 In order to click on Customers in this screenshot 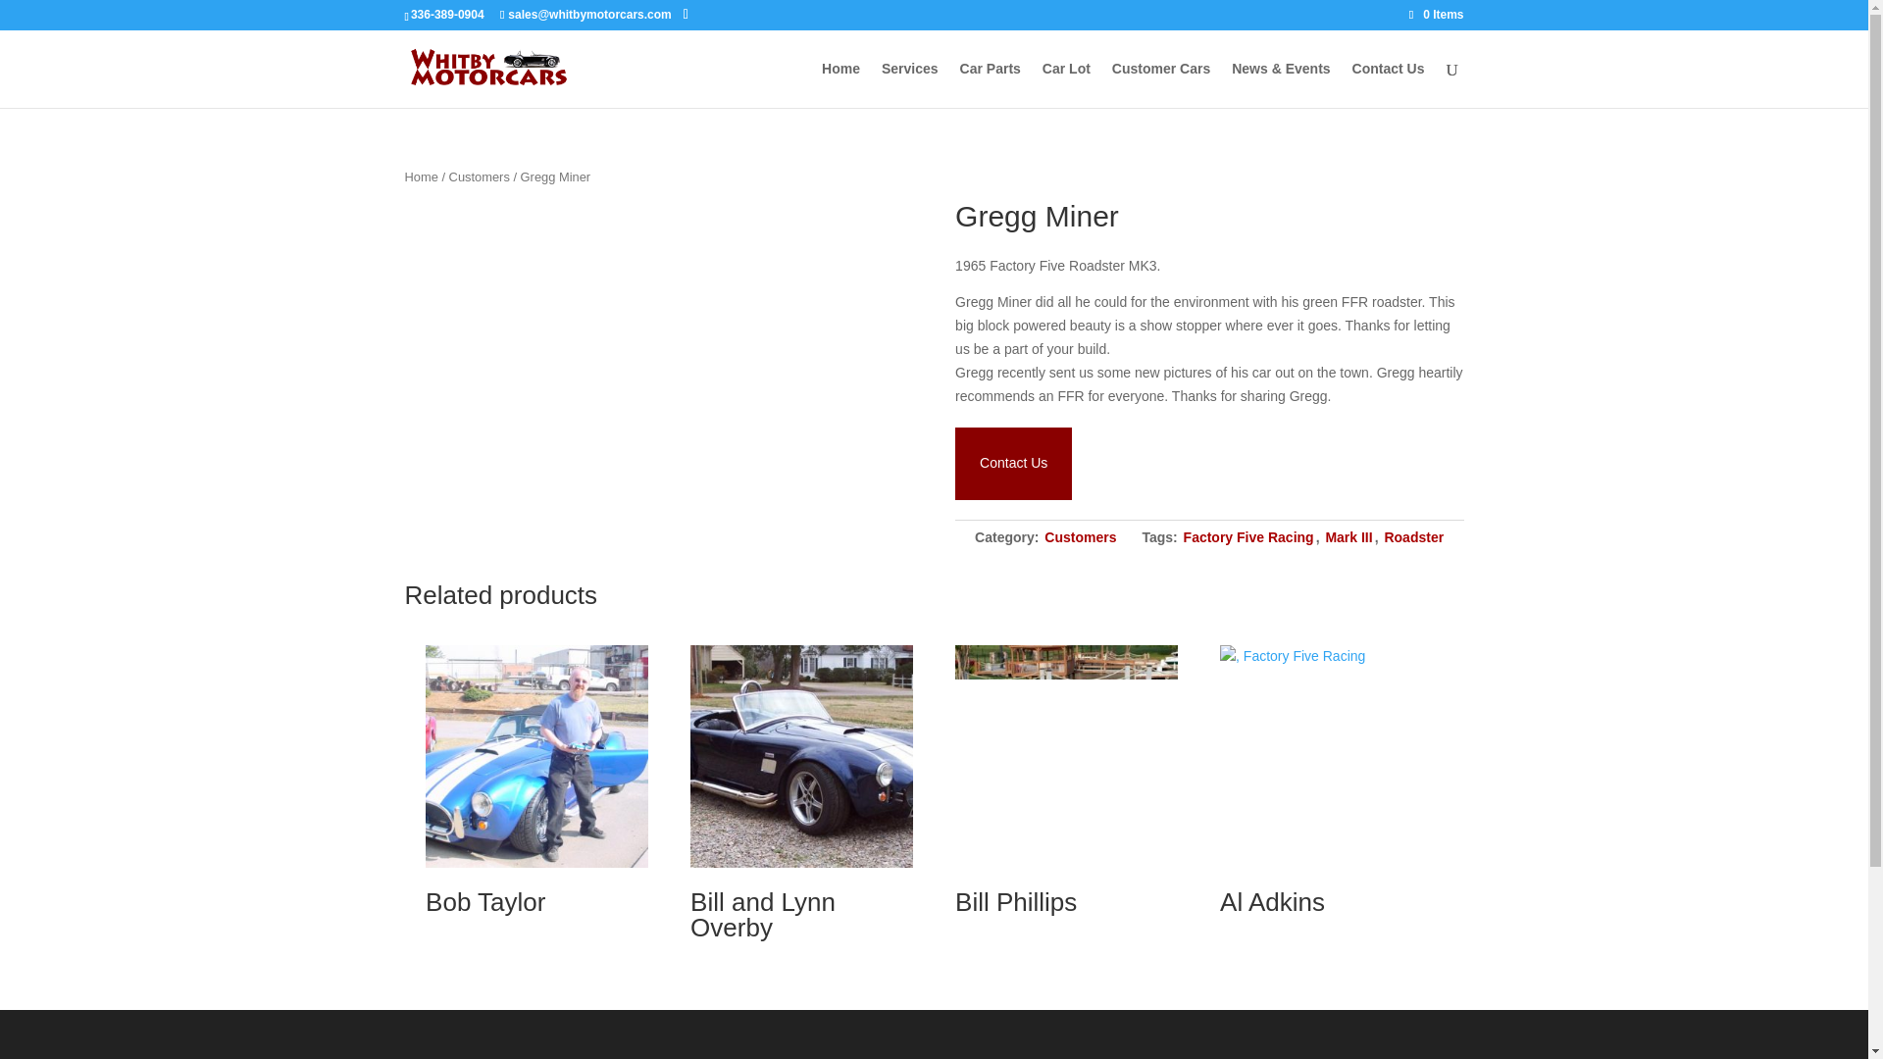, I will do `click(1081, 537)`.